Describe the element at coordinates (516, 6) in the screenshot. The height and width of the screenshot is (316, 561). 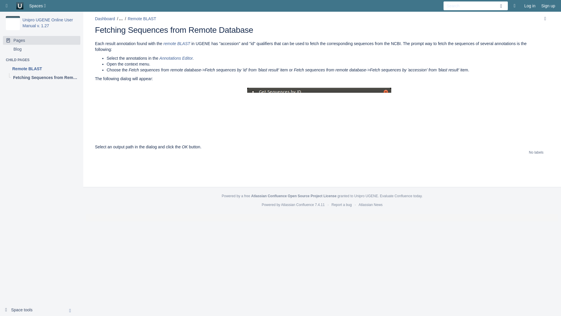
I see `Help` at that location.